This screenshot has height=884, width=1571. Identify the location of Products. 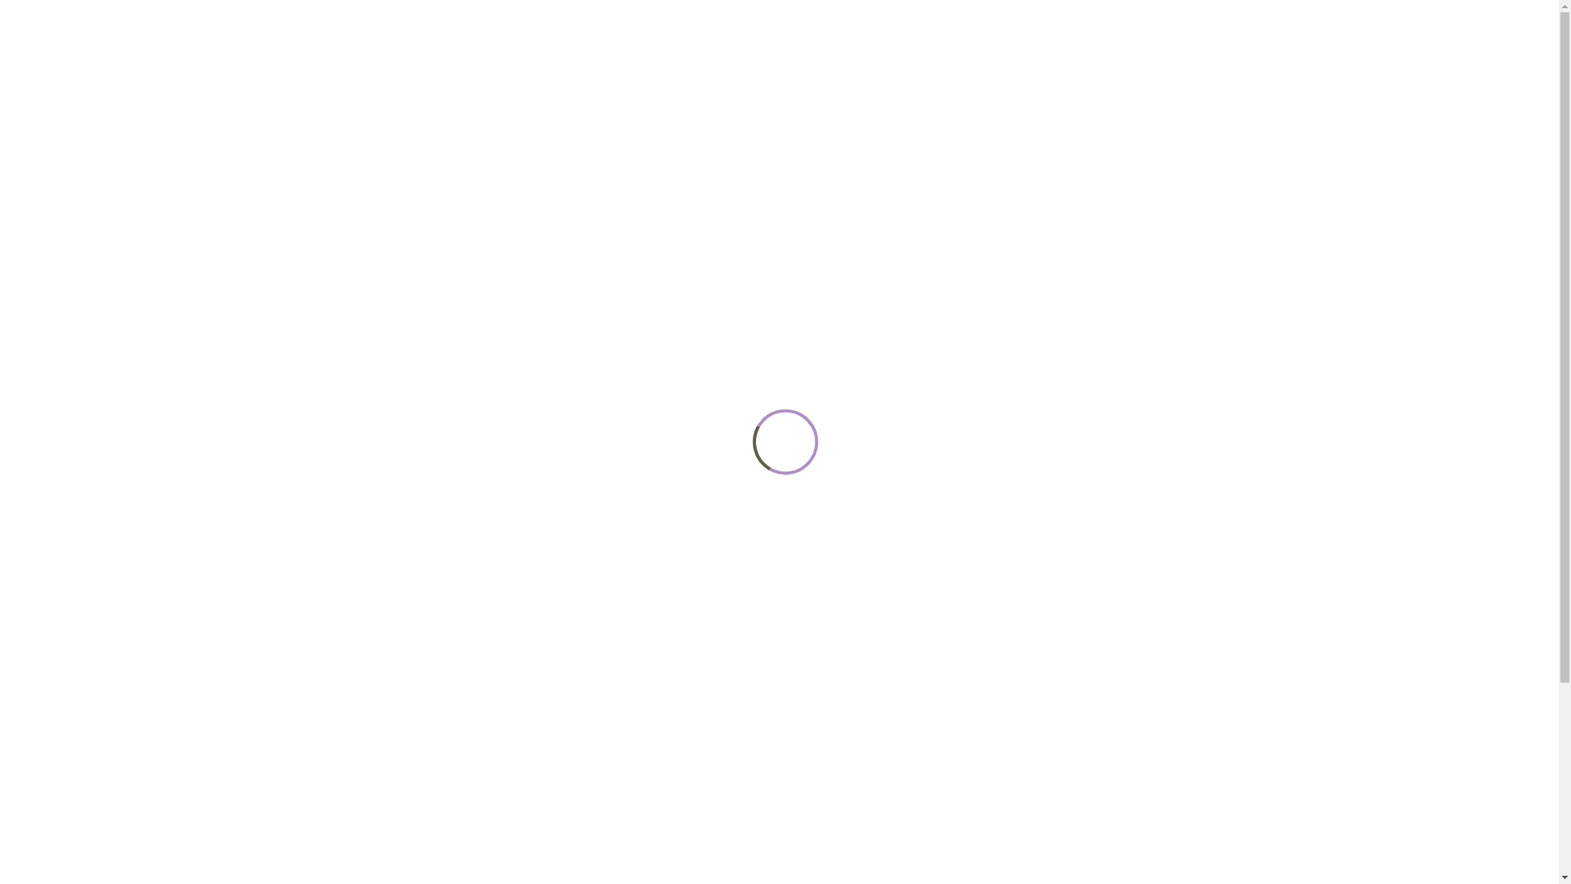
(686, 82).